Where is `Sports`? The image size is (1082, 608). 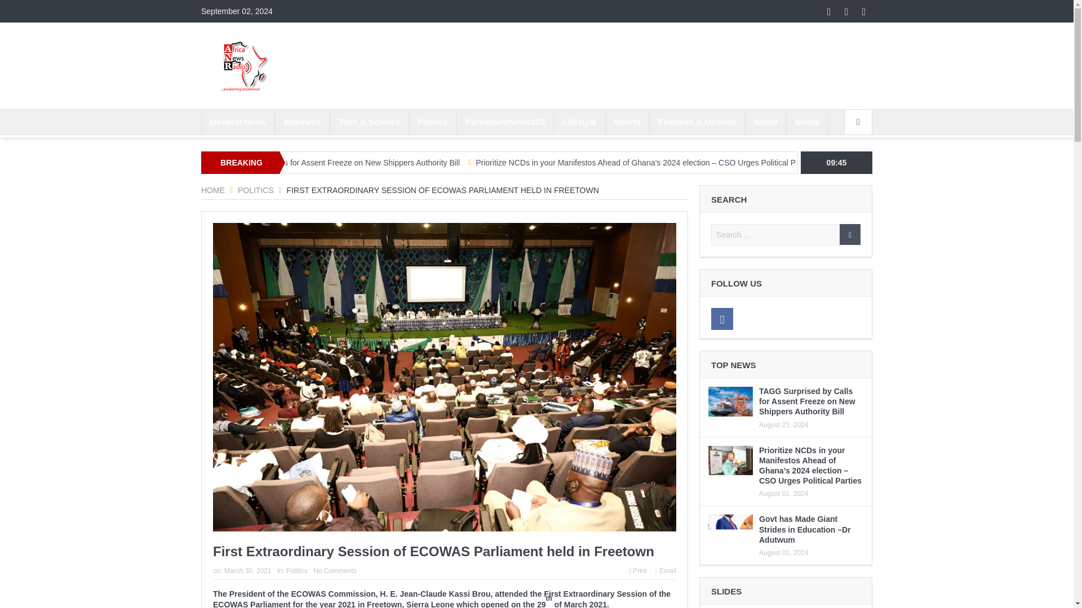
Sports is located at coordinates (628, 122).